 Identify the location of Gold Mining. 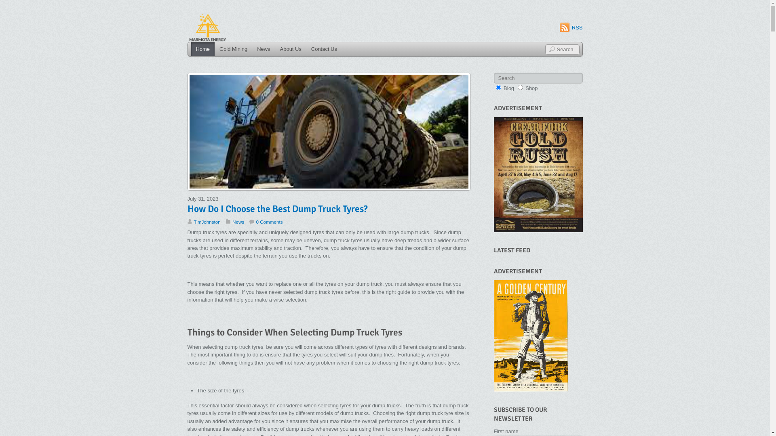
(234, 49).